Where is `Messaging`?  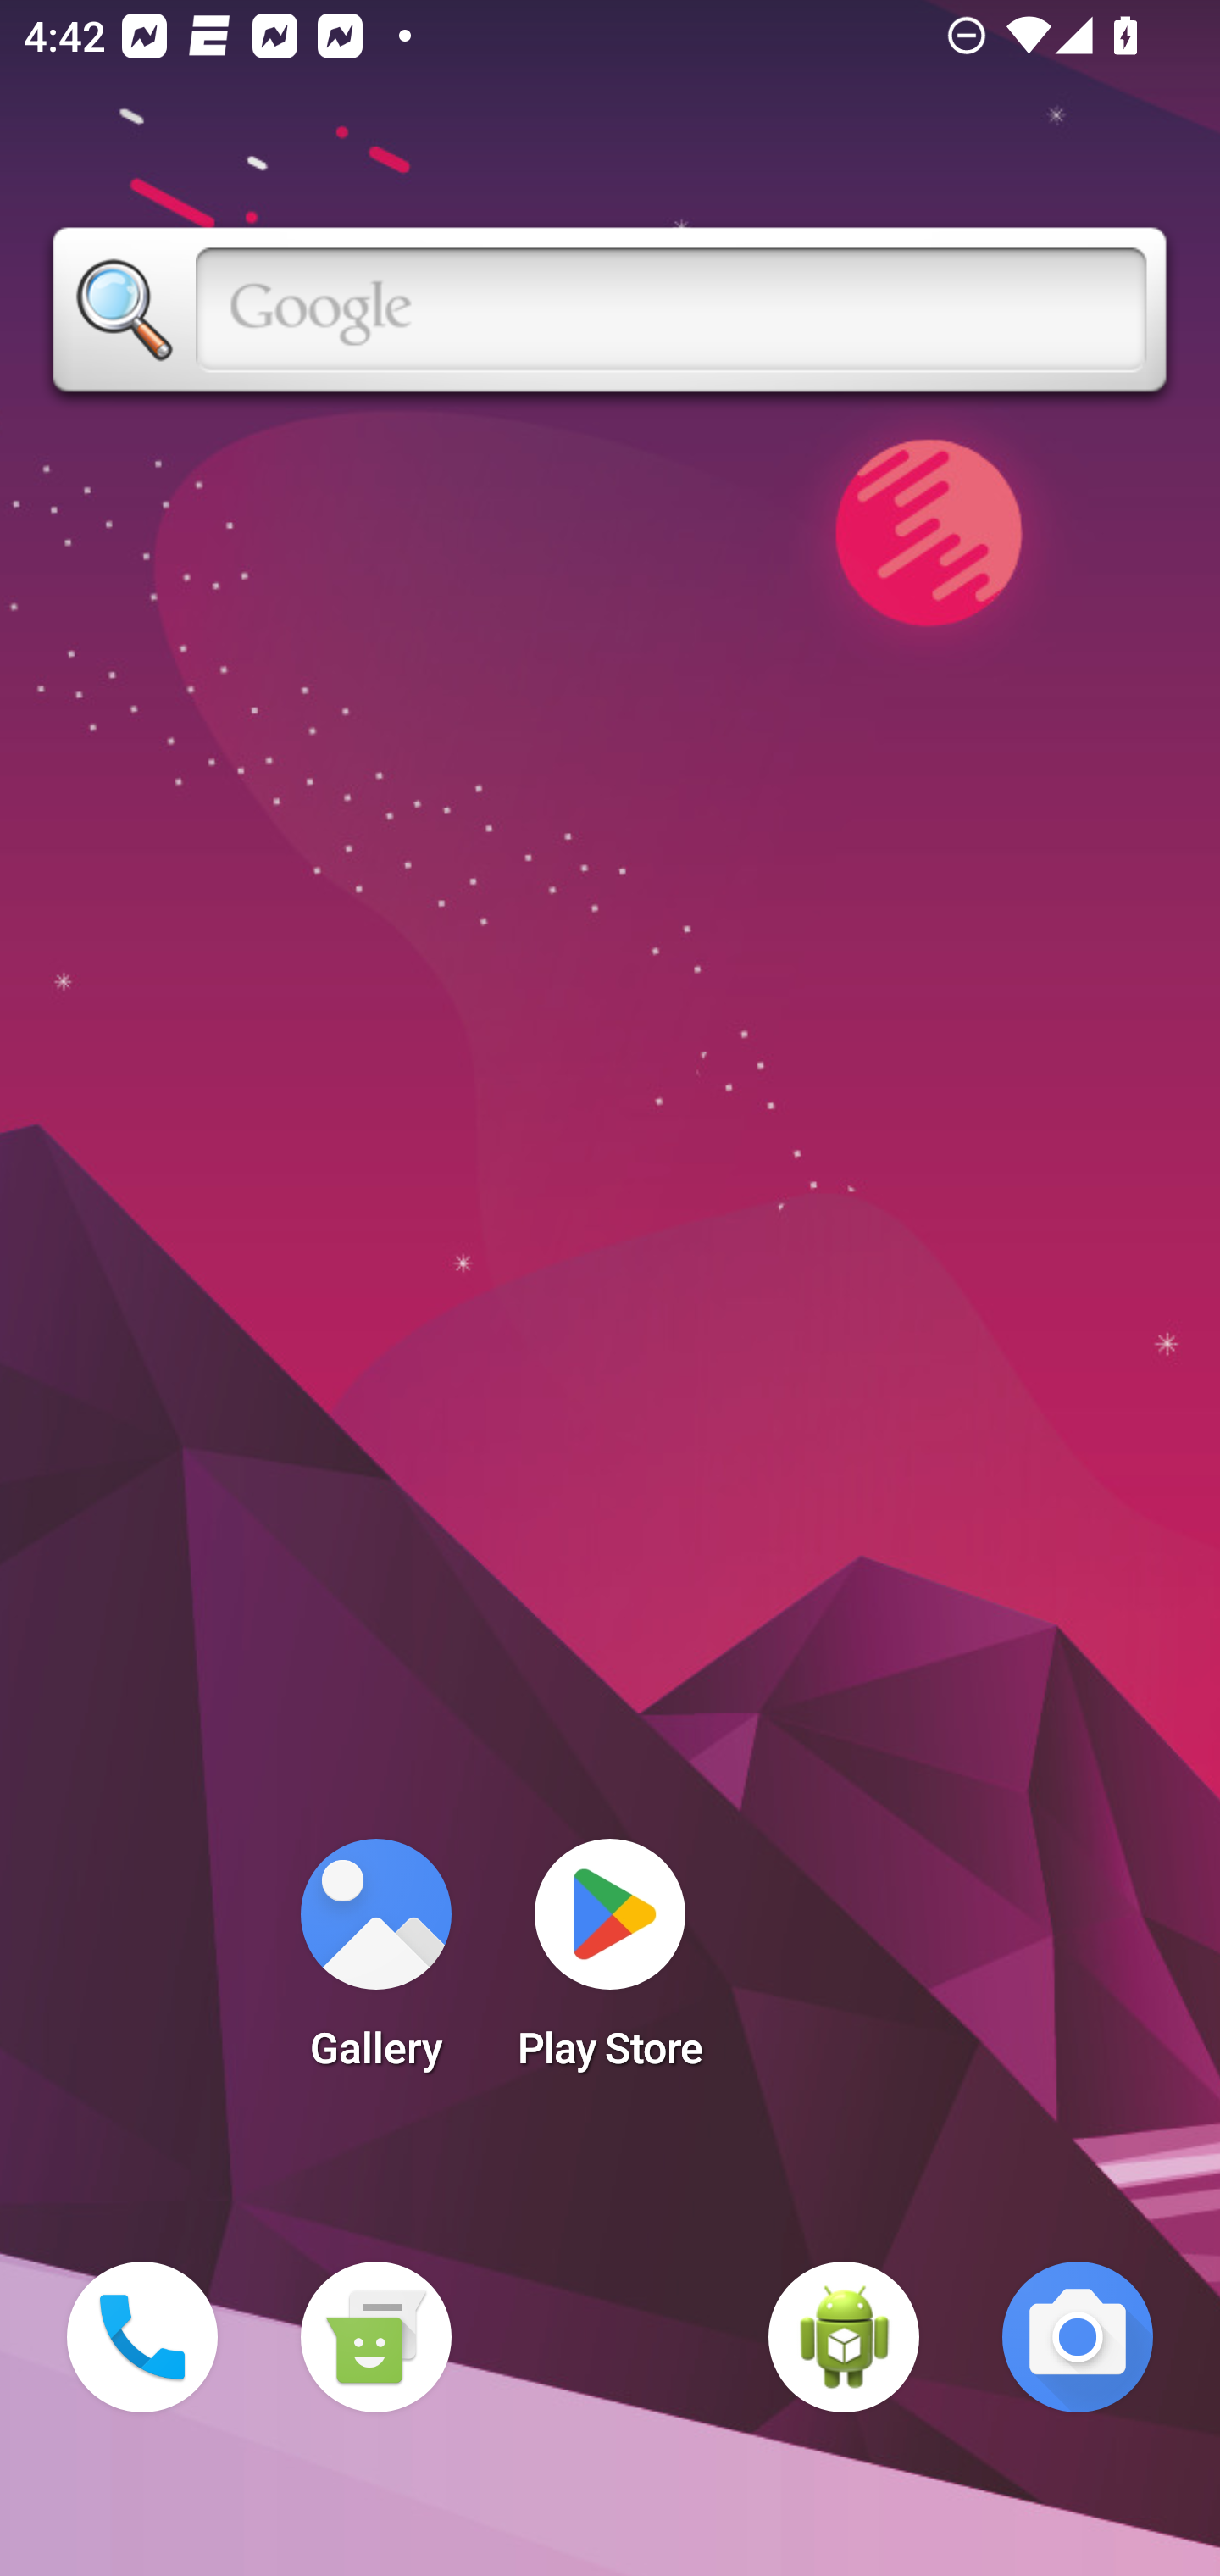
Messaging is located at coordinates (375, 2337).